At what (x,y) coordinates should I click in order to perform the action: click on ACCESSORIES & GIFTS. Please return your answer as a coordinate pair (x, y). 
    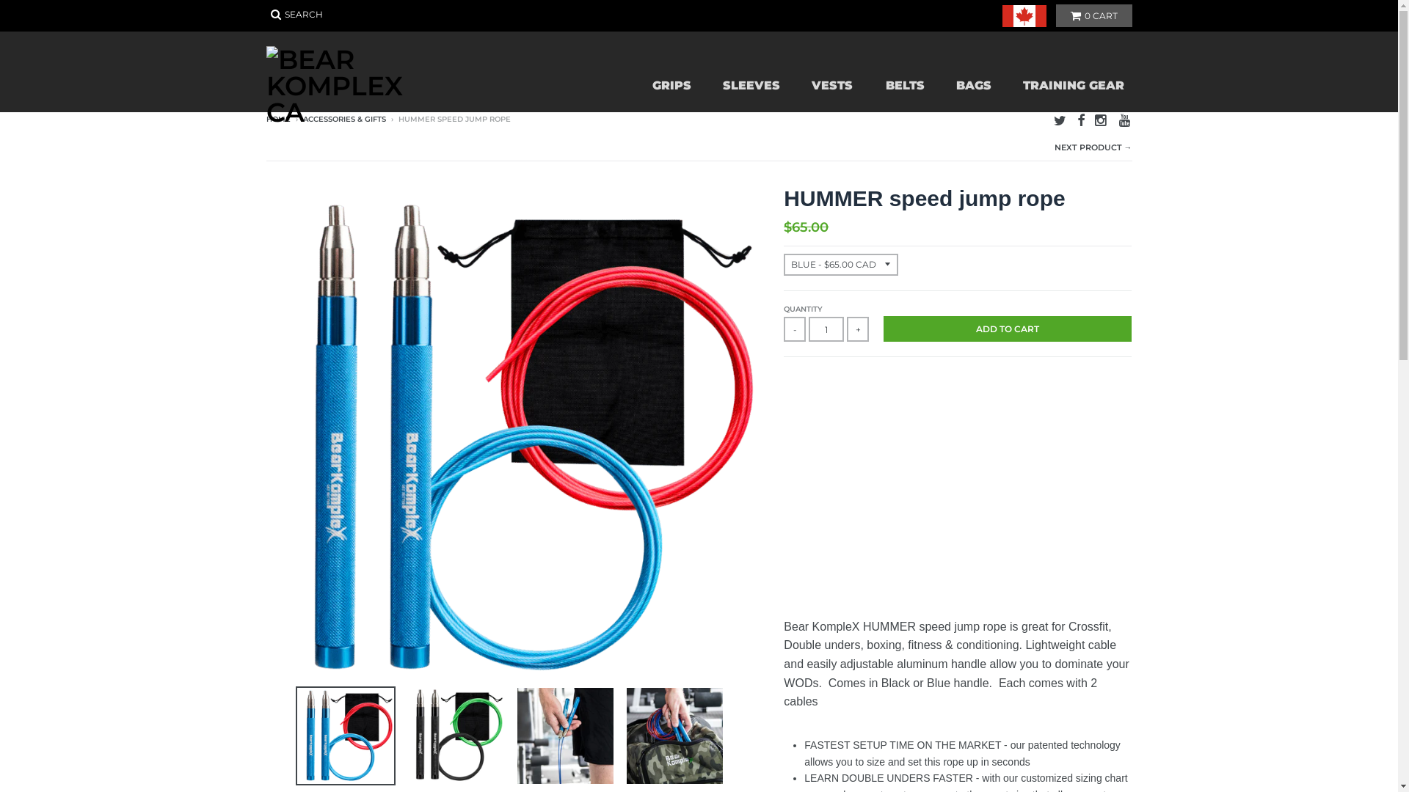
    Looking at the image, I should click on (343, 119).